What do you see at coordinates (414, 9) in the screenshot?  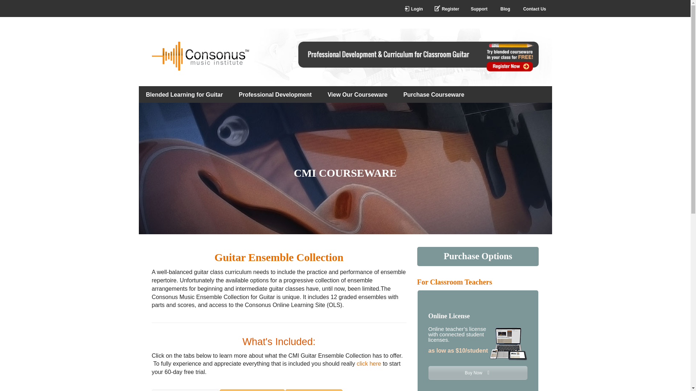 I see `Login` at bounding box center [414, 9].